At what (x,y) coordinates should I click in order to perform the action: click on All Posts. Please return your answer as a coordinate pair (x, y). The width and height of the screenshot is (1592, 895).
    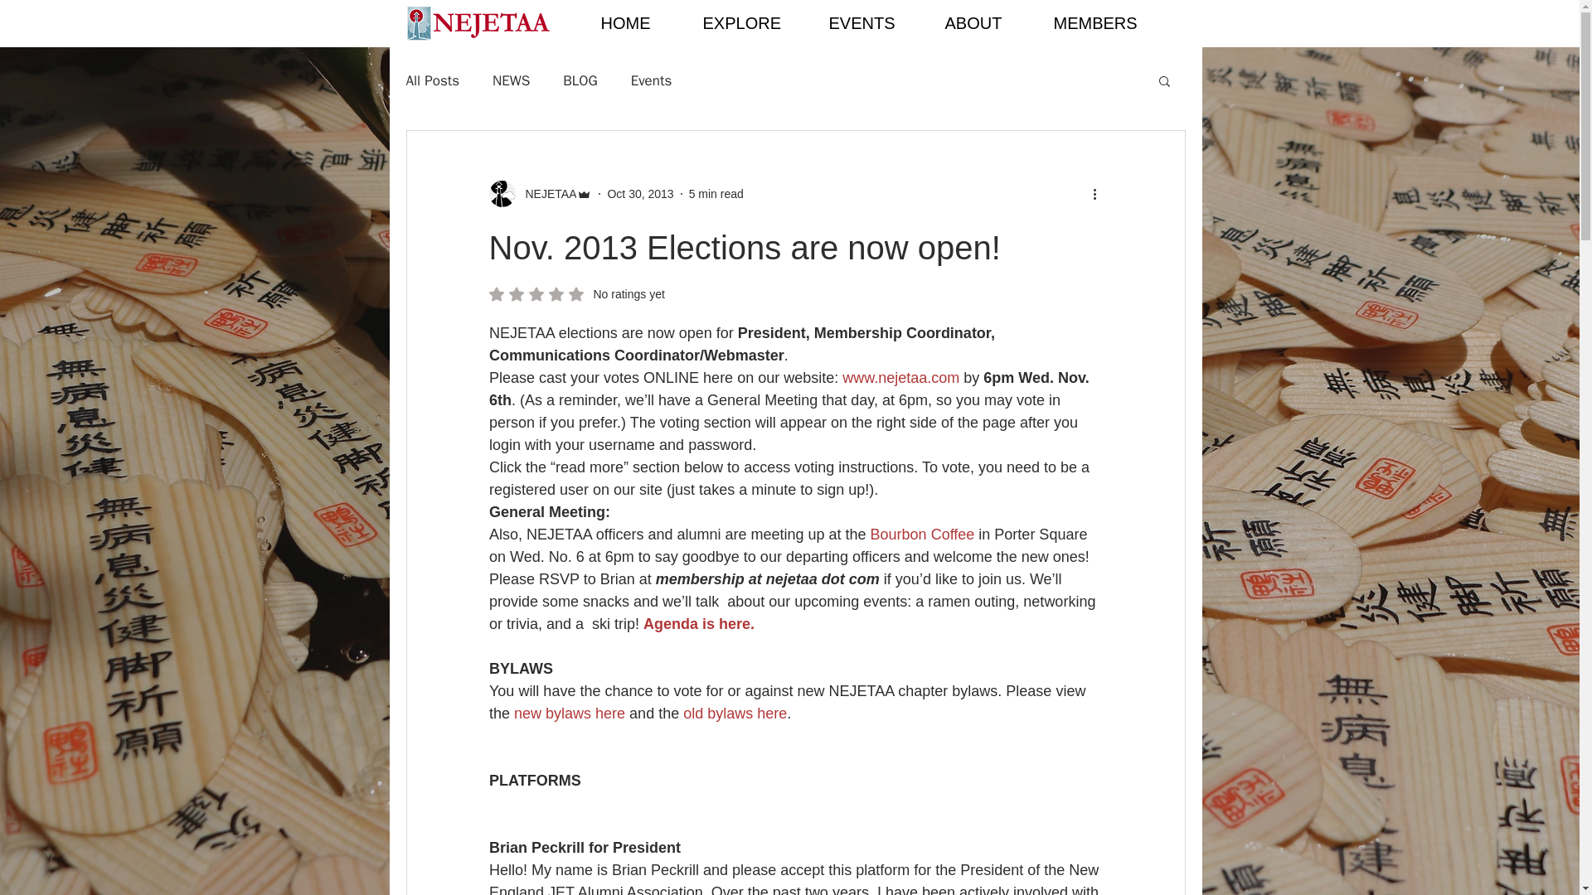
    Looking at the image, I should click on (577, 293).